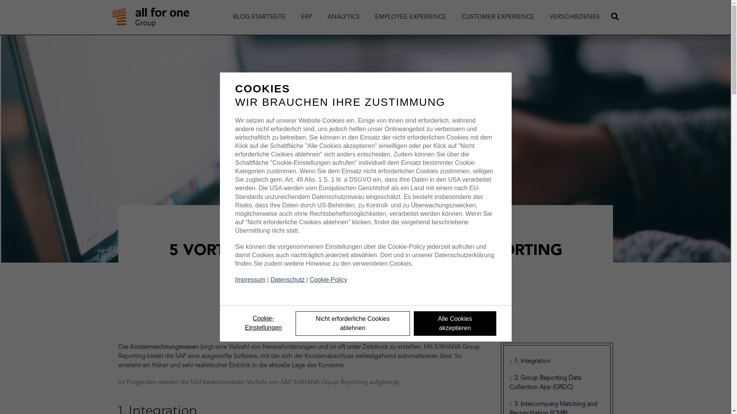 The image size is (737, 414). What do you see at coordinates (455, 324) in the screenshot?
I see `Alle Cookies akzeptieren` at bounding box center [455, 324].